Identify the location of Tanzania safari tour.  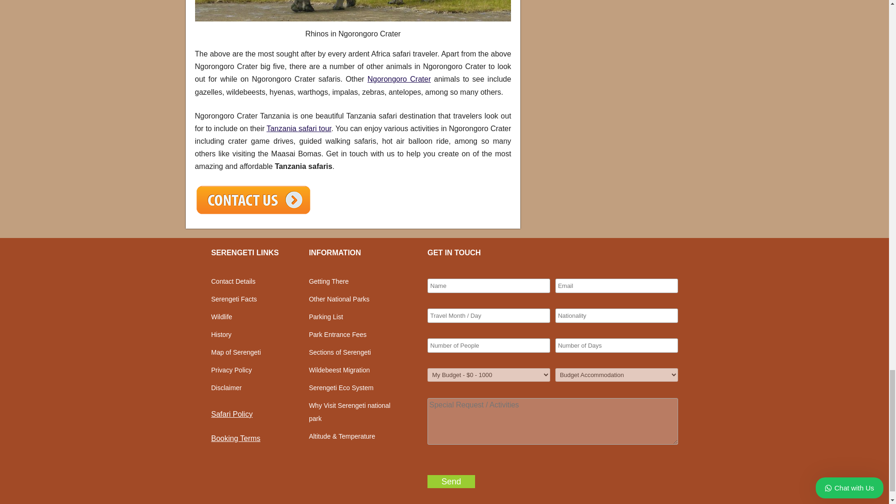
(299, 128).